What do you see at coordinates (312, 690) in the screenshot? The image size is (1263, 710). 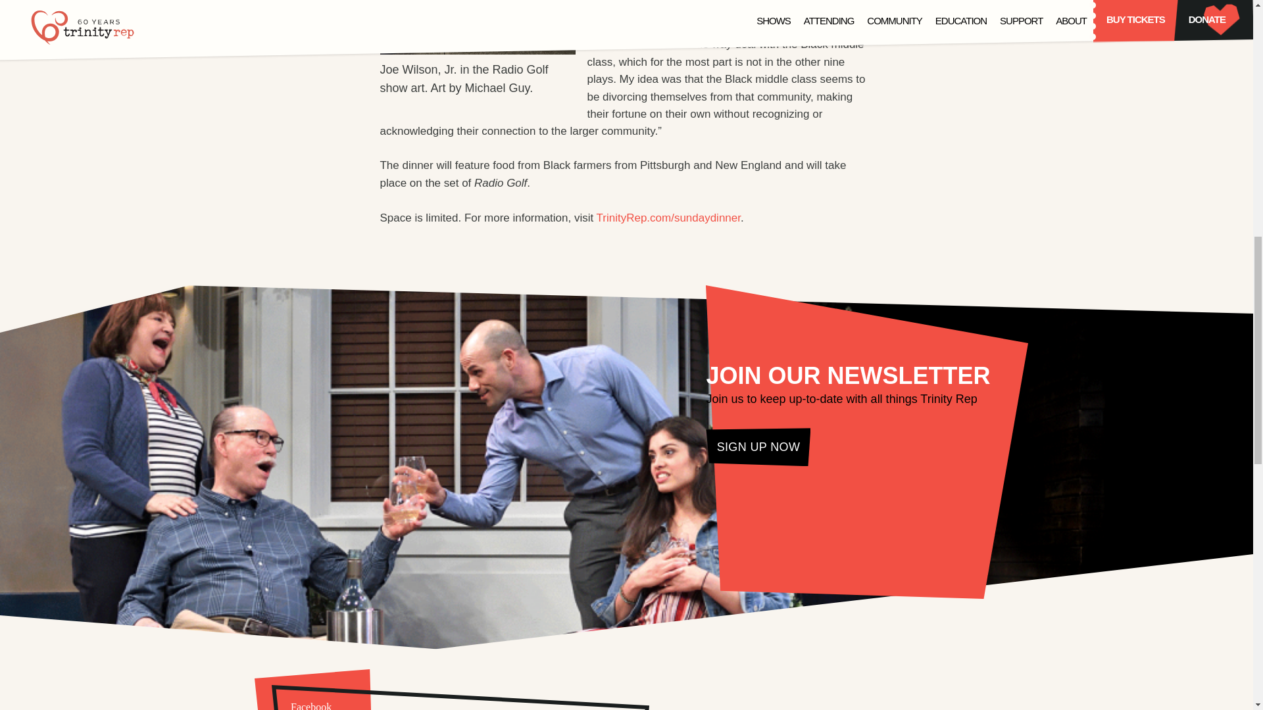 I see `Facebook` at bounding box center [312, 690].